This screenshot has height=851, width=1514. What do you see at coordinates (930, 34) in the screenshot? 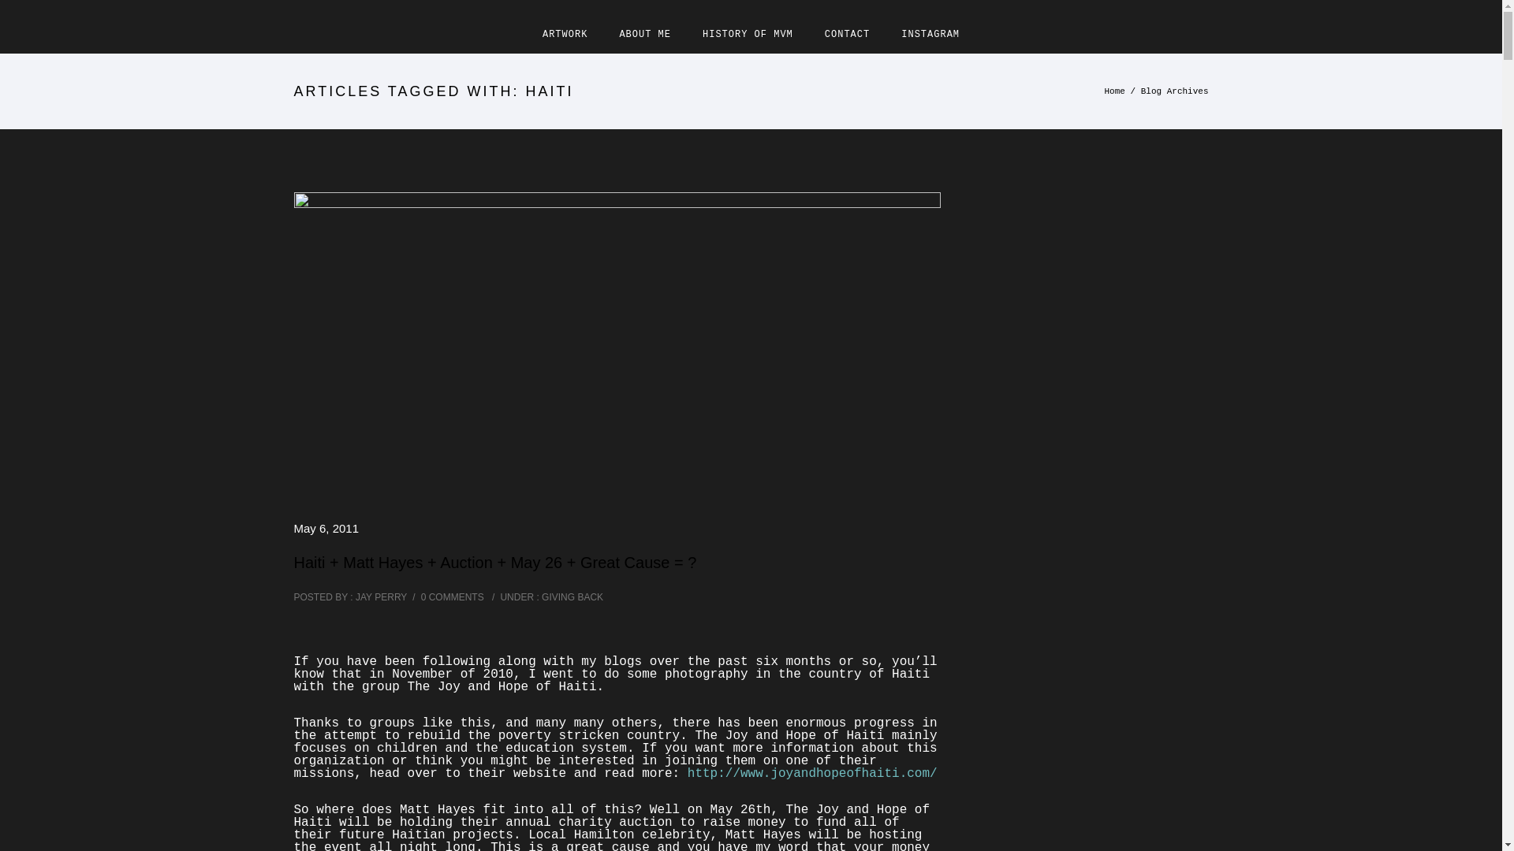
I see `INSTAGRAM` at bounding box center [930, 34].